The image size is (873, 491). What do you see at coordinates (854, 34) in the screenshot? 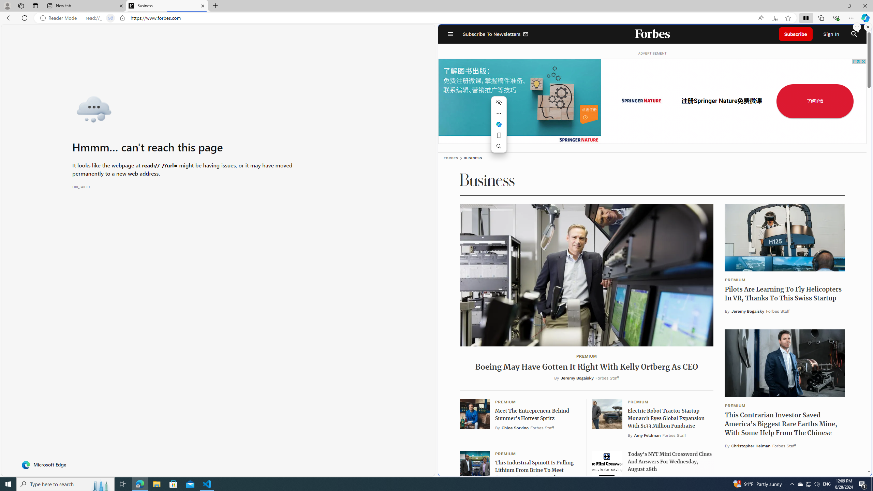
I see `Class: search_svg__fs-icon search_svg__fs-icon--search` at bounding box center [854, 34].